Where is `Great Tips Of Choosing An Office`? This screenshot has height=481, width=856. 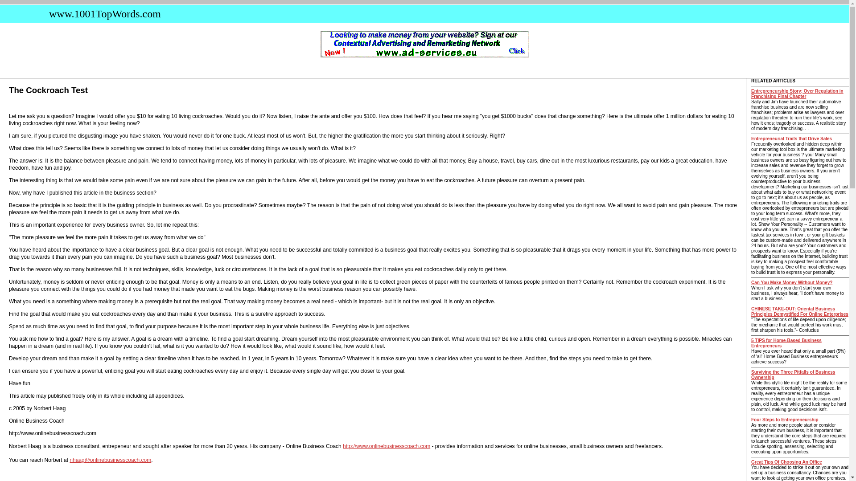
Great Tips Of Choosing An Office is located at coordinates (786, 462).